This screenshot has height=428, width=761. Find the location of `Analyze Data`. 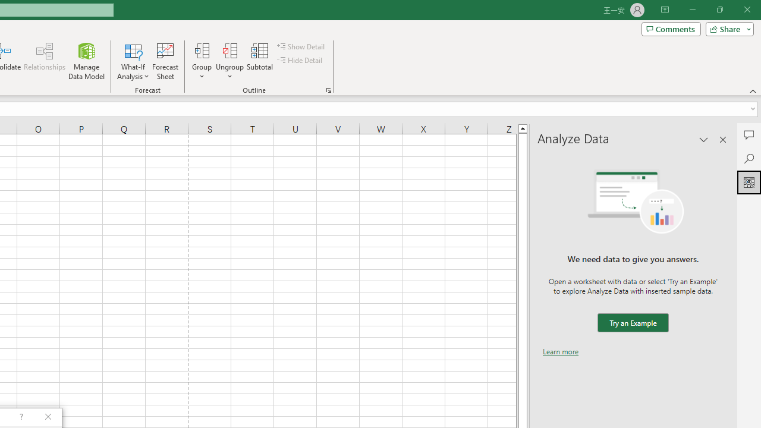

Analyze Data is located at coordinates (749, 182).